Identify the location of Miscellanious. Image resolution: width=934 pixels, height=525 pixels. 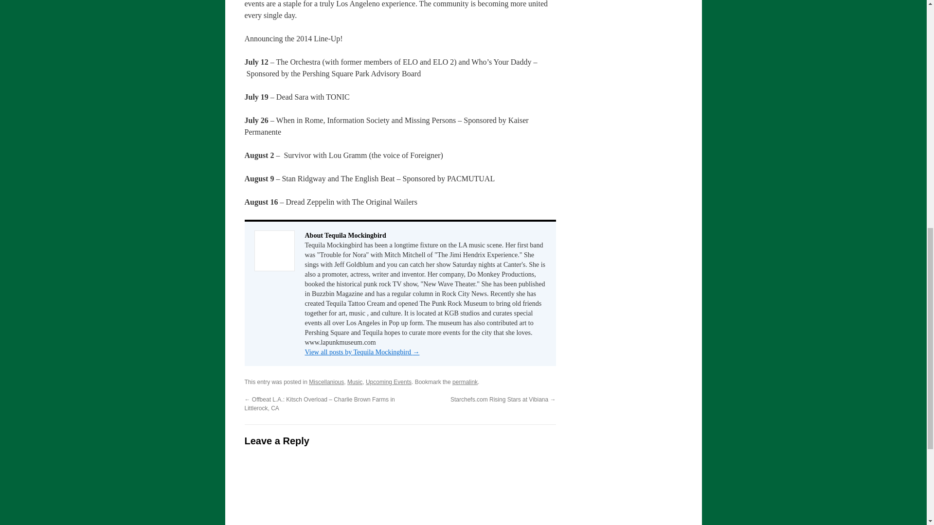
(326, 382).